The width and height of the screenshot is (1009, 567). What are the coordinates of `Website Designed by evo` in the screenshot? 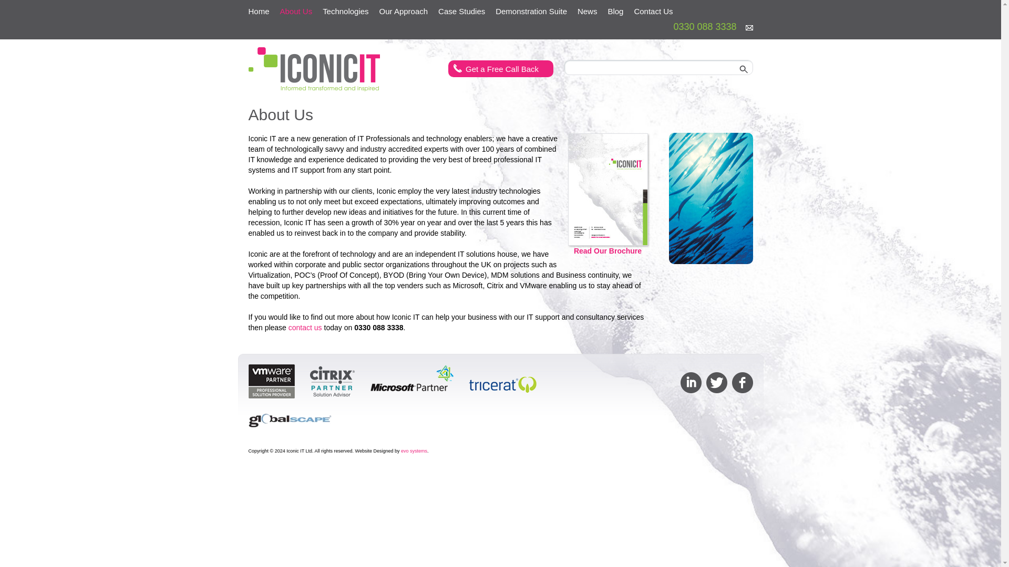 It's located at (414, 451).